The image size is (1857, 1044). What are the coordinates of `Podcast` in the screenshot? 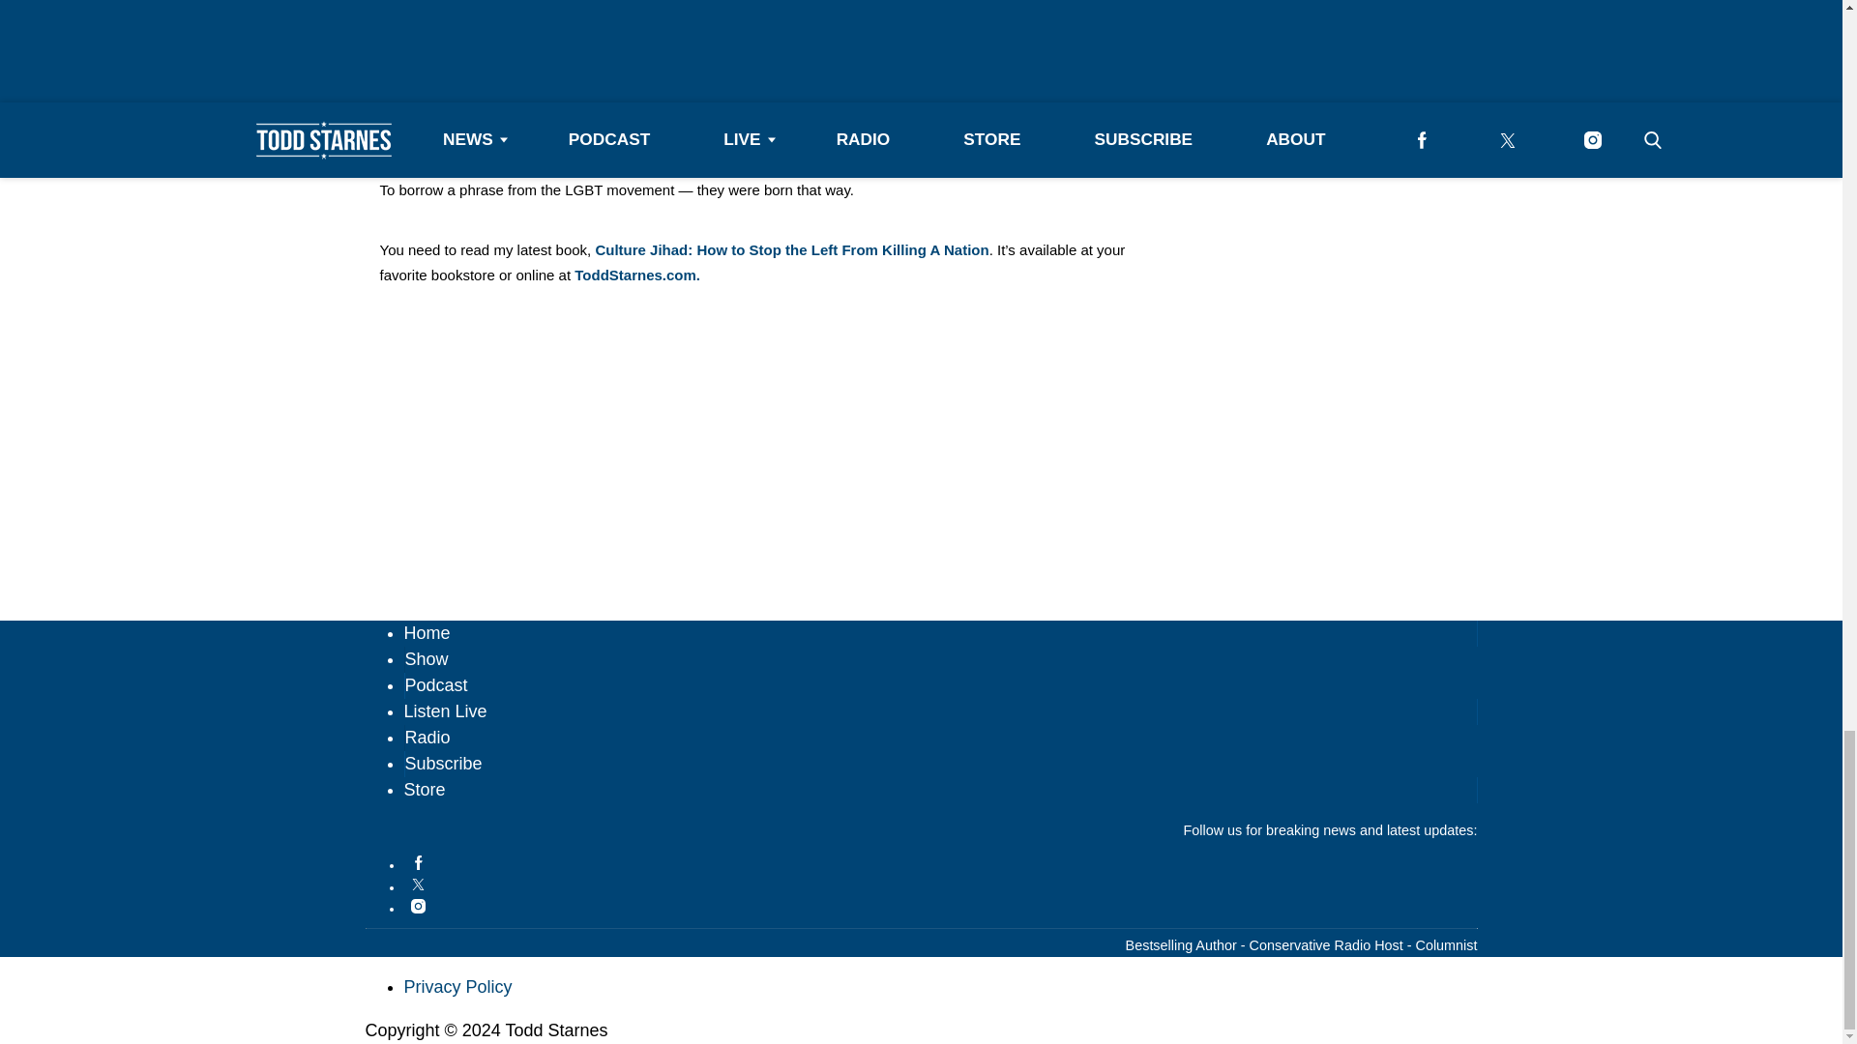 It's located at (435, 684).